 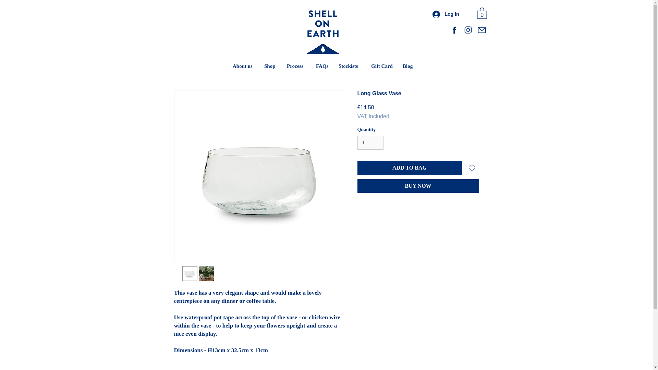 What do you see at coordinates (322, 66) in the screenshot?
I see `FAQs` at bounding box center [322, 66].